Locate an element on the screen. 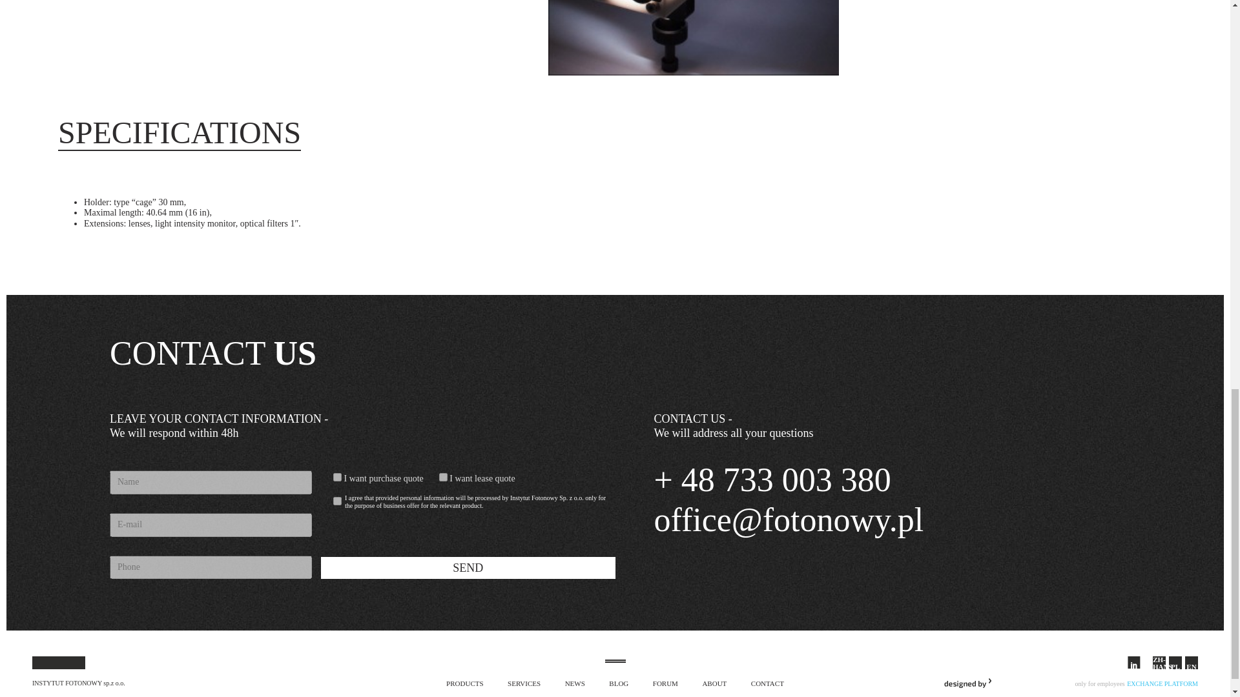 This screenshot has width=1240, height=697. I want purchase quote is located at coordinates (337, 478).